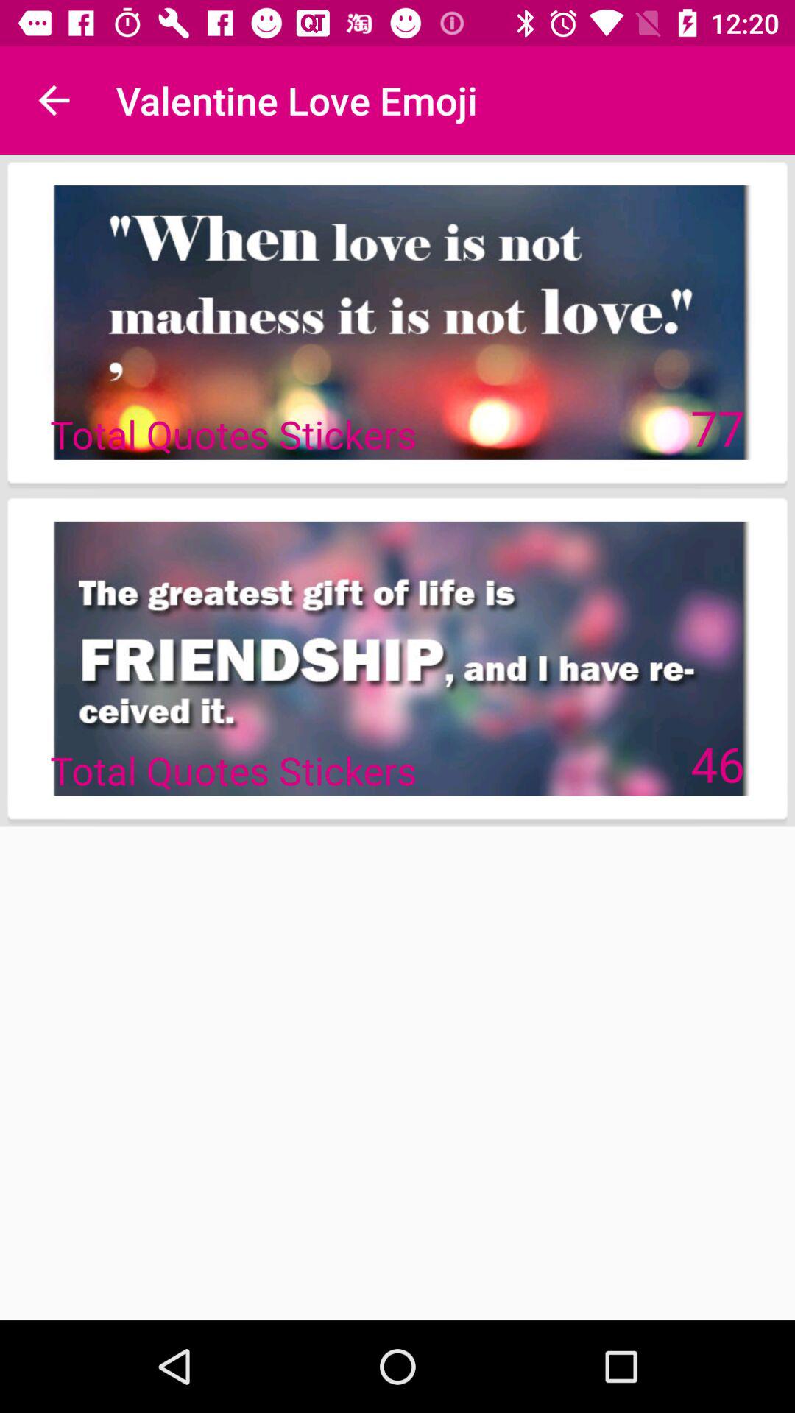 Image resolution: width=795 pixels, height=1413 pixels. What do you see at coordinates (717, 763) in the screenshot?
I see `press icon on the right` at bounding box center [717, 763].